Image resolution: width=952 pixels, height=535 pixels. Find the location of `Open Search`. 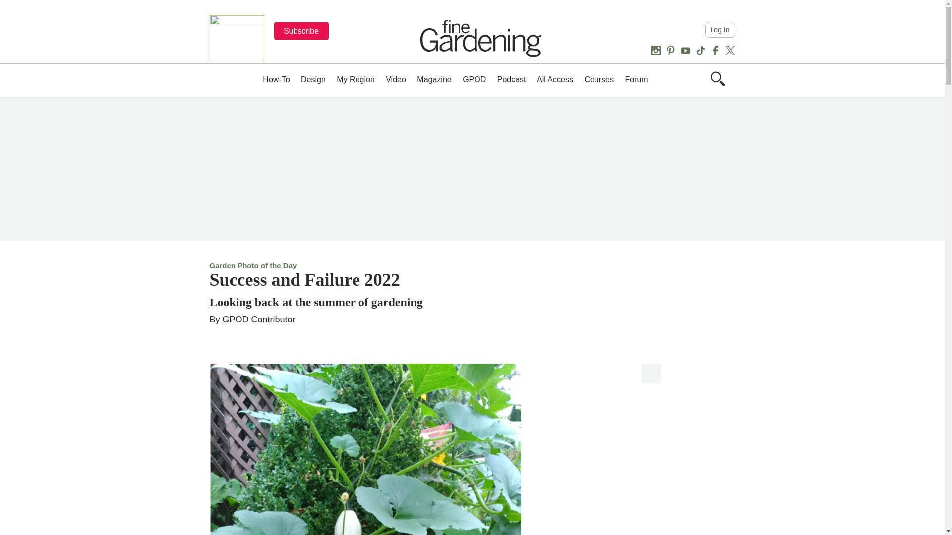

Open Search is located at coordinates (717, 83).